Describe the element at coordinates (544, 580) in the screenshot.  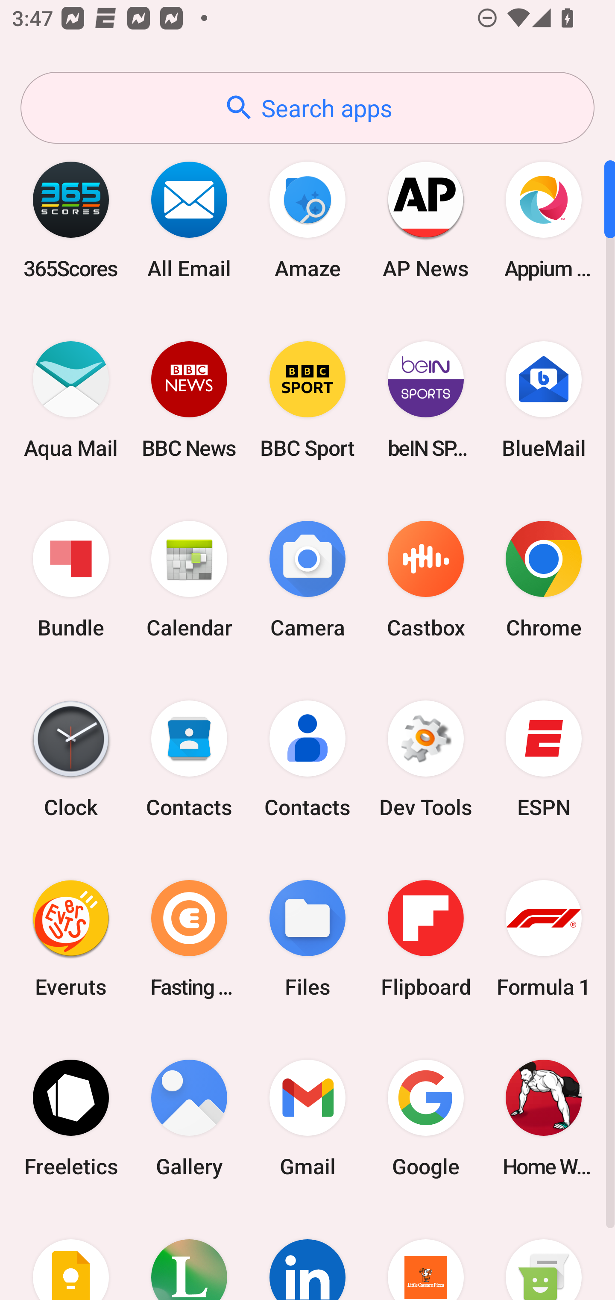
I see `Chrome` at that location.